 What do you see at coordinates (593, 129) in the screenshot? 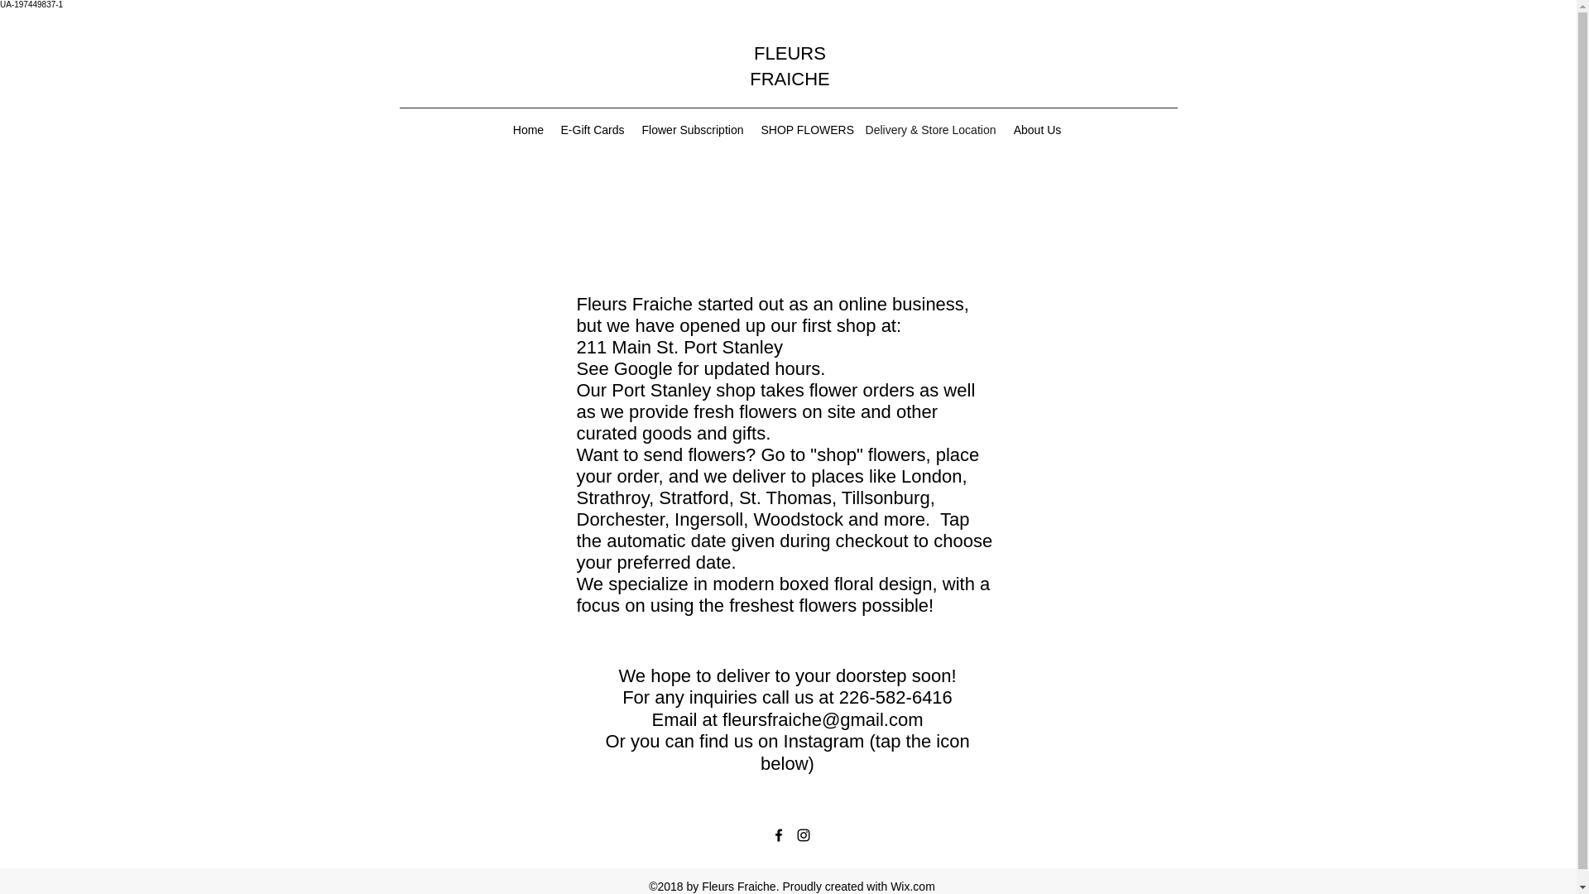
I see `E-Gift Cards` at bounding box center [593, 129].